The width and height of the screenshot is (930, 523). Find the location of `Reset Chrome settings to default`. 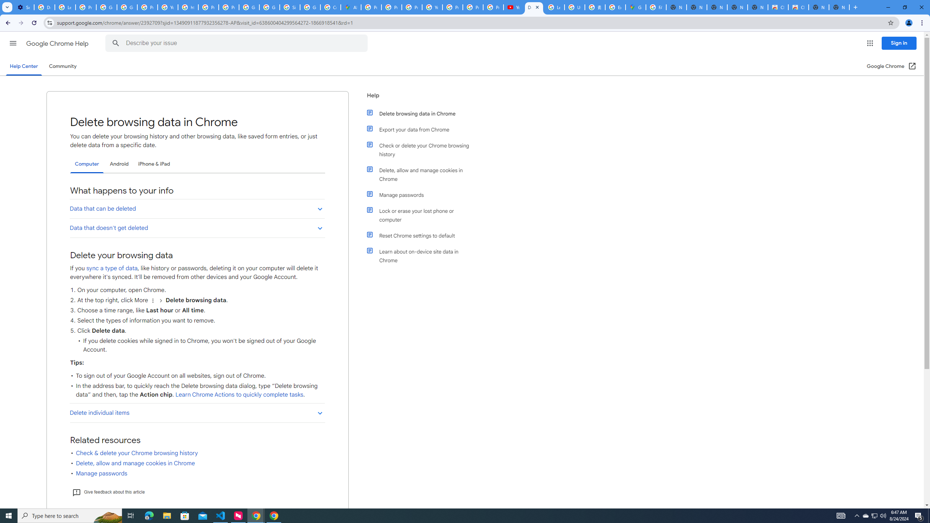

Reset Chrome settings to default is located at coordinates (422, 235).